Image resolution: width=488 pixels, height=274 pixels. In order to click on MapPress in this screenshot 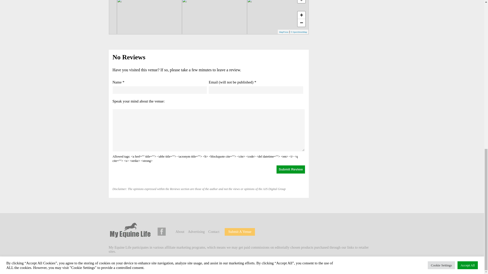, I will do `click(284, 32)`.